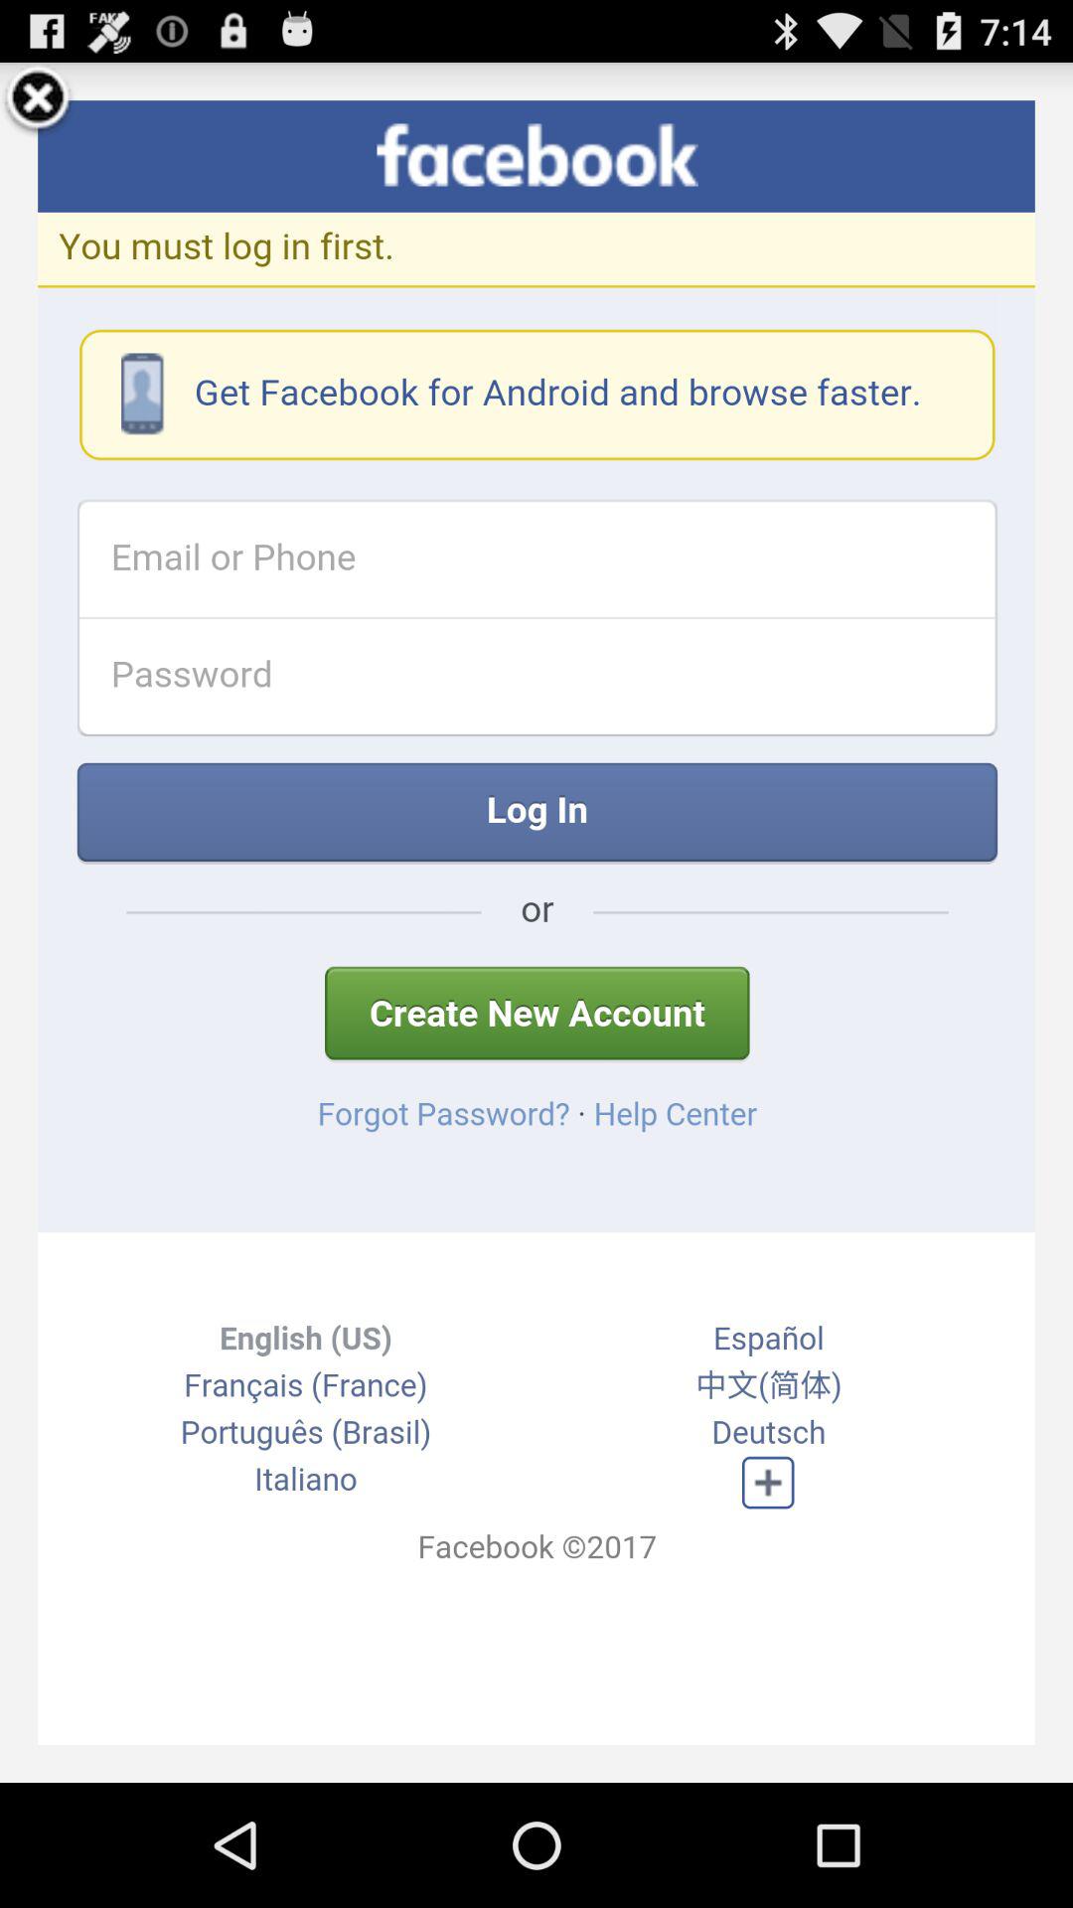 The width and height of the screenshot is (1073, 1908). What do you see at coordinates (38, 100) in the screenshot?
I see `close page` at bounding box center [38, 100].